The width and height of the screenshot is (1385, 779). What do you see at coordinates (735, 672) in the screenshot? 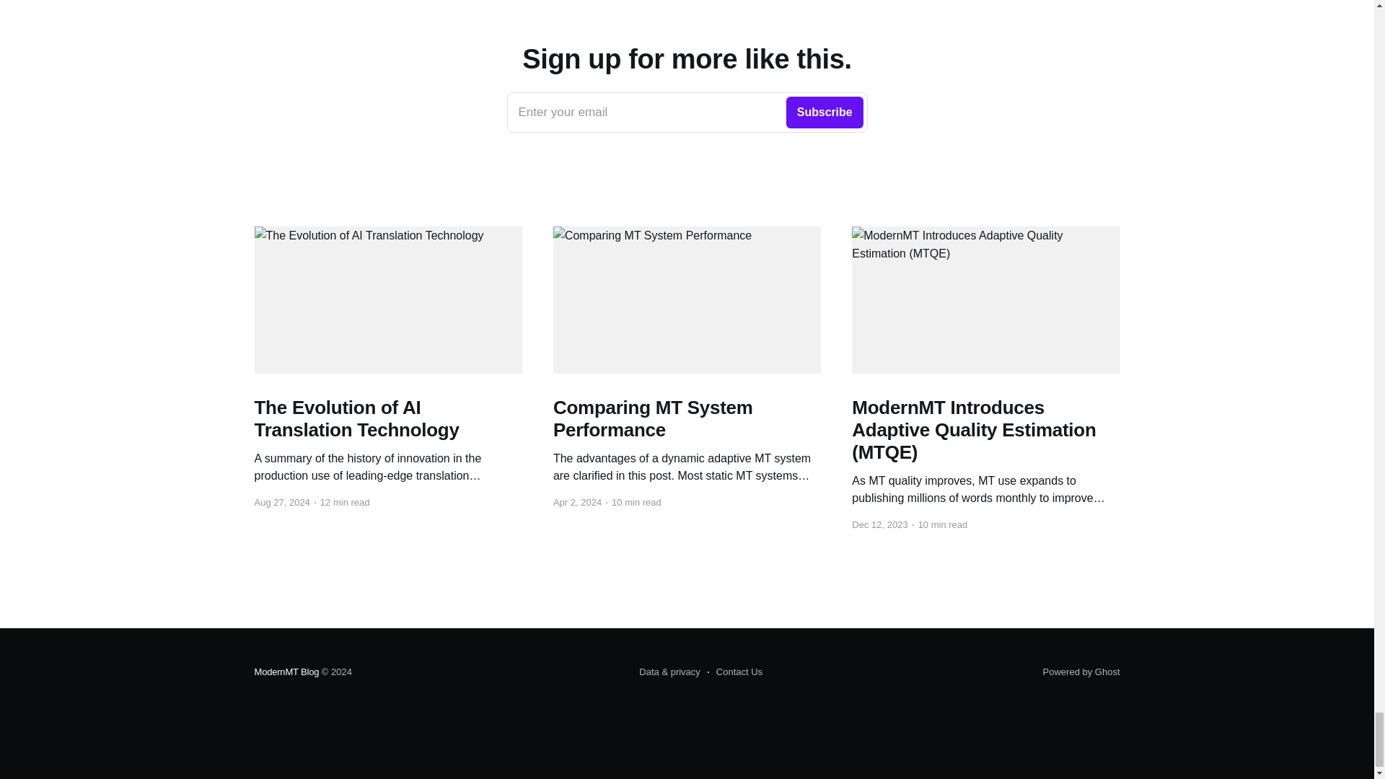
I see `Contact Us` at bounding box center [735, 672].